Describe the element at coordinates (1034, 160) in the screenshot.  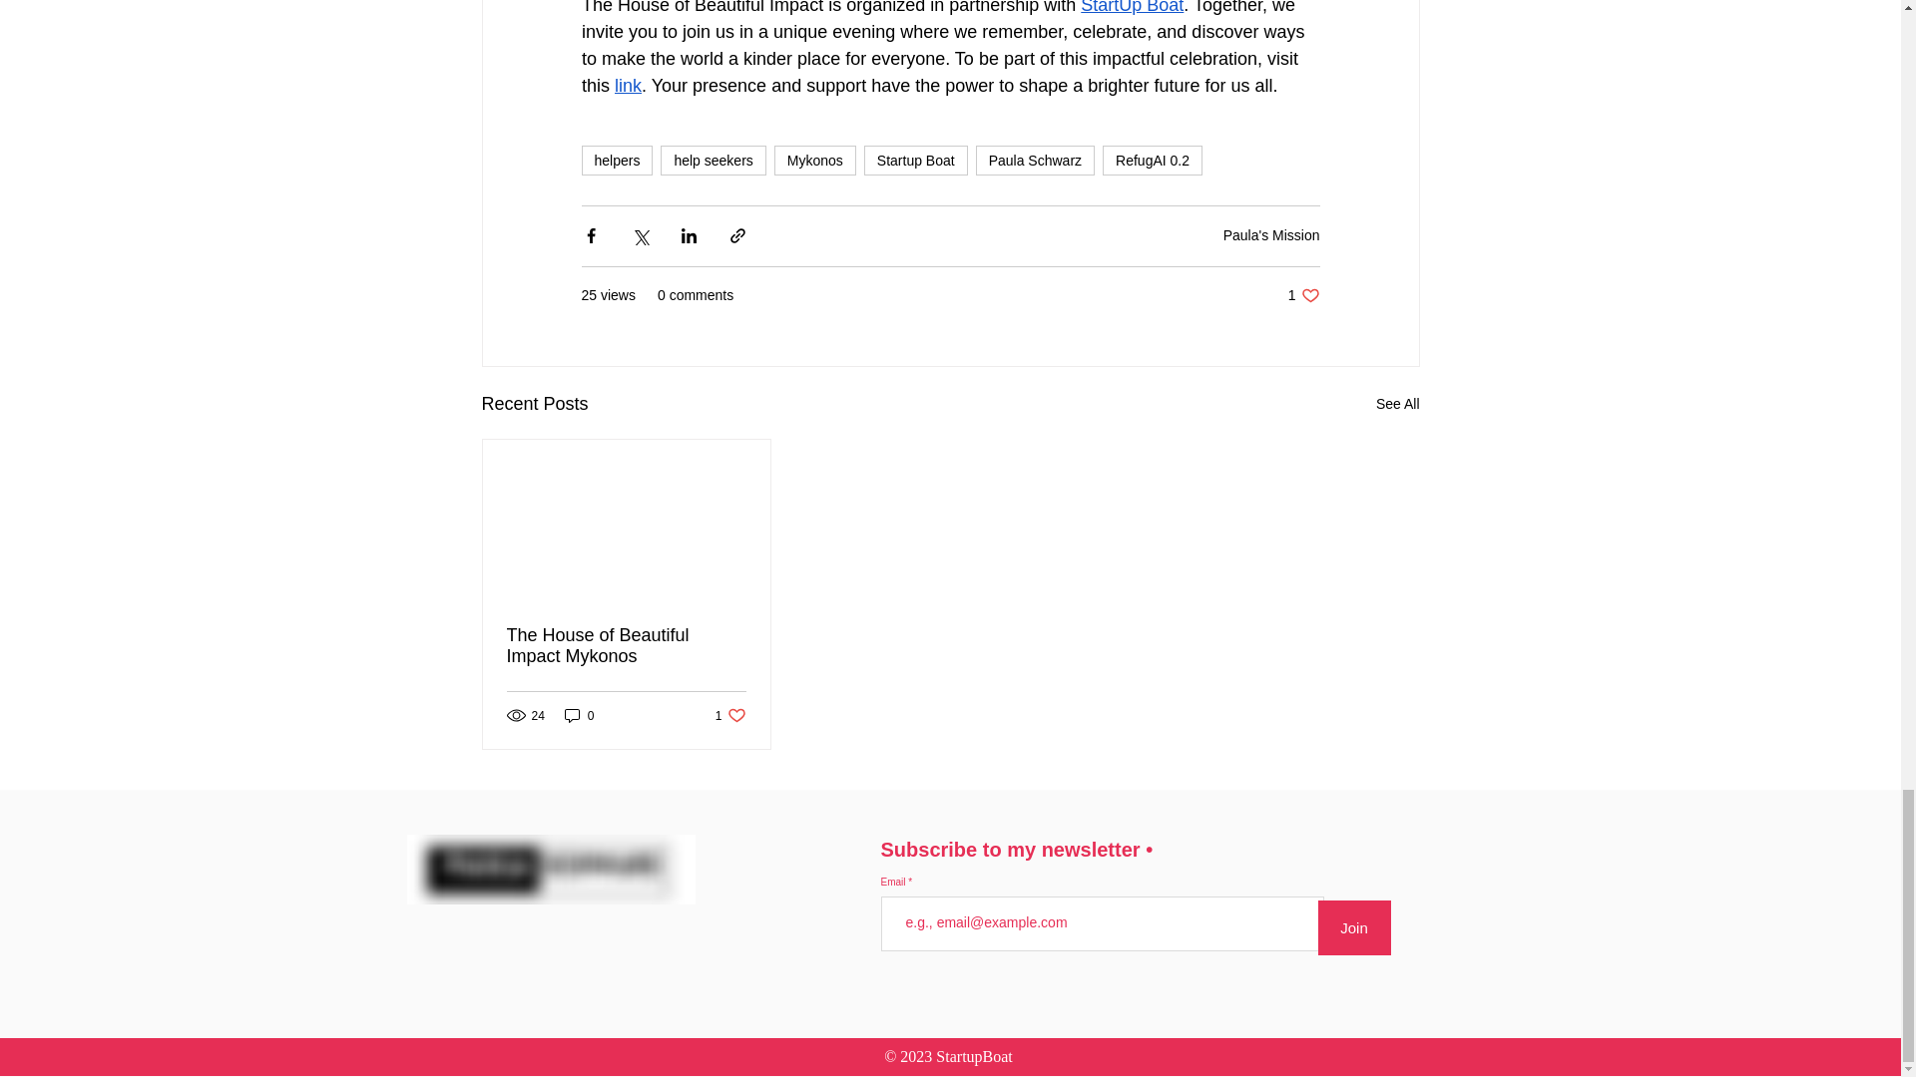
I see `Paula Schwarz` at that location.